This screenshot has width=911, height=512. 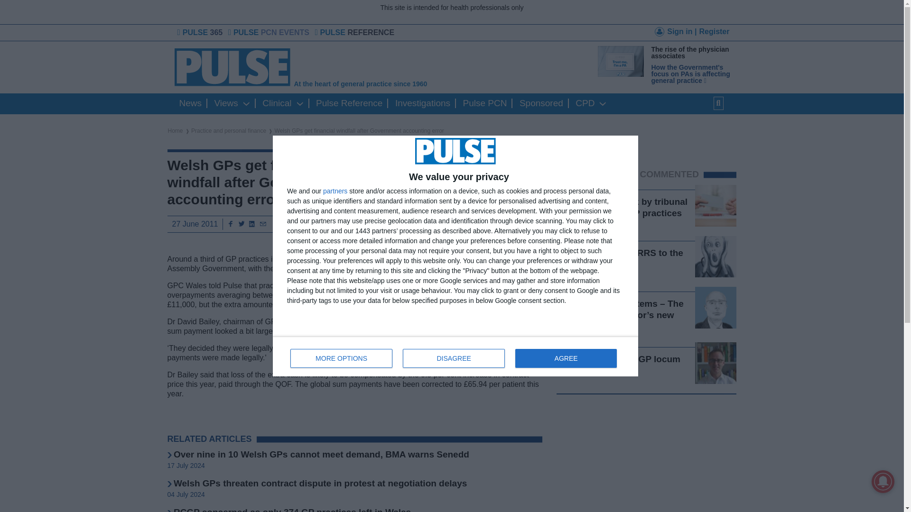 What do you see at coordinates (485, 103) in the screenshot?
I see `DISAGREE` at bounding box center [485, 103].